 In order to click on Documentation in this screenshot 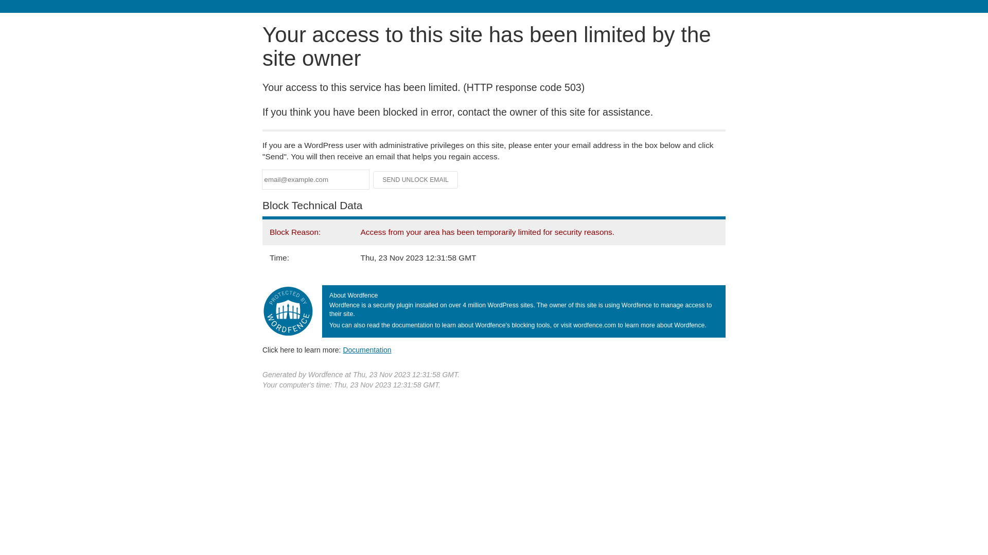, I will do `click(367, 350)`.